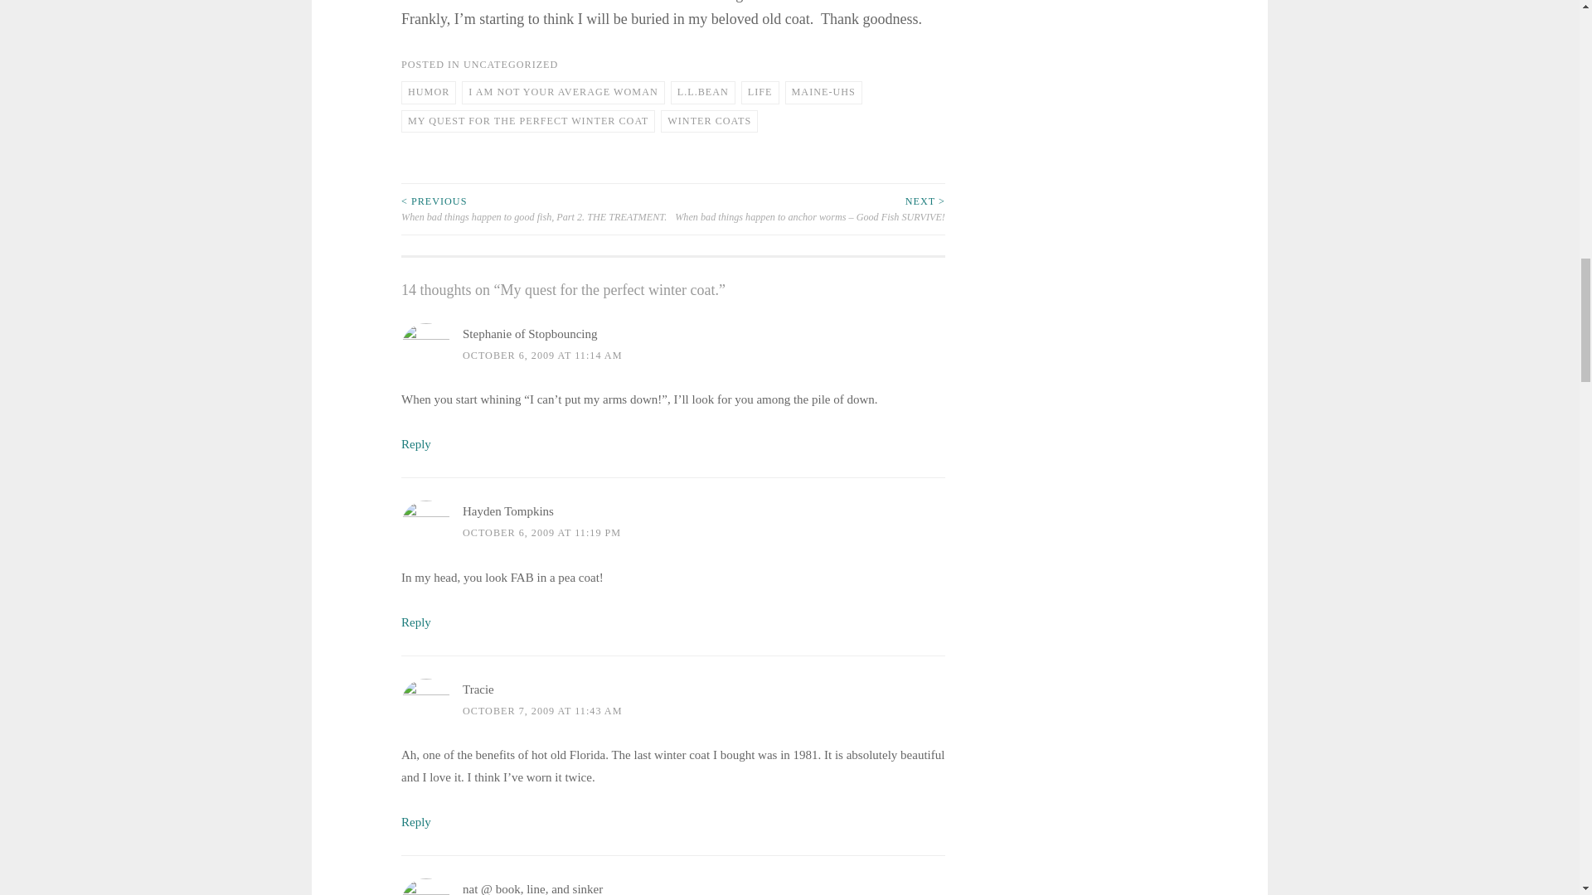  What do you see at coordinates (703, 93) in the screenshot?
I see `L.L.BEAN` at bounding box center [703, 93].